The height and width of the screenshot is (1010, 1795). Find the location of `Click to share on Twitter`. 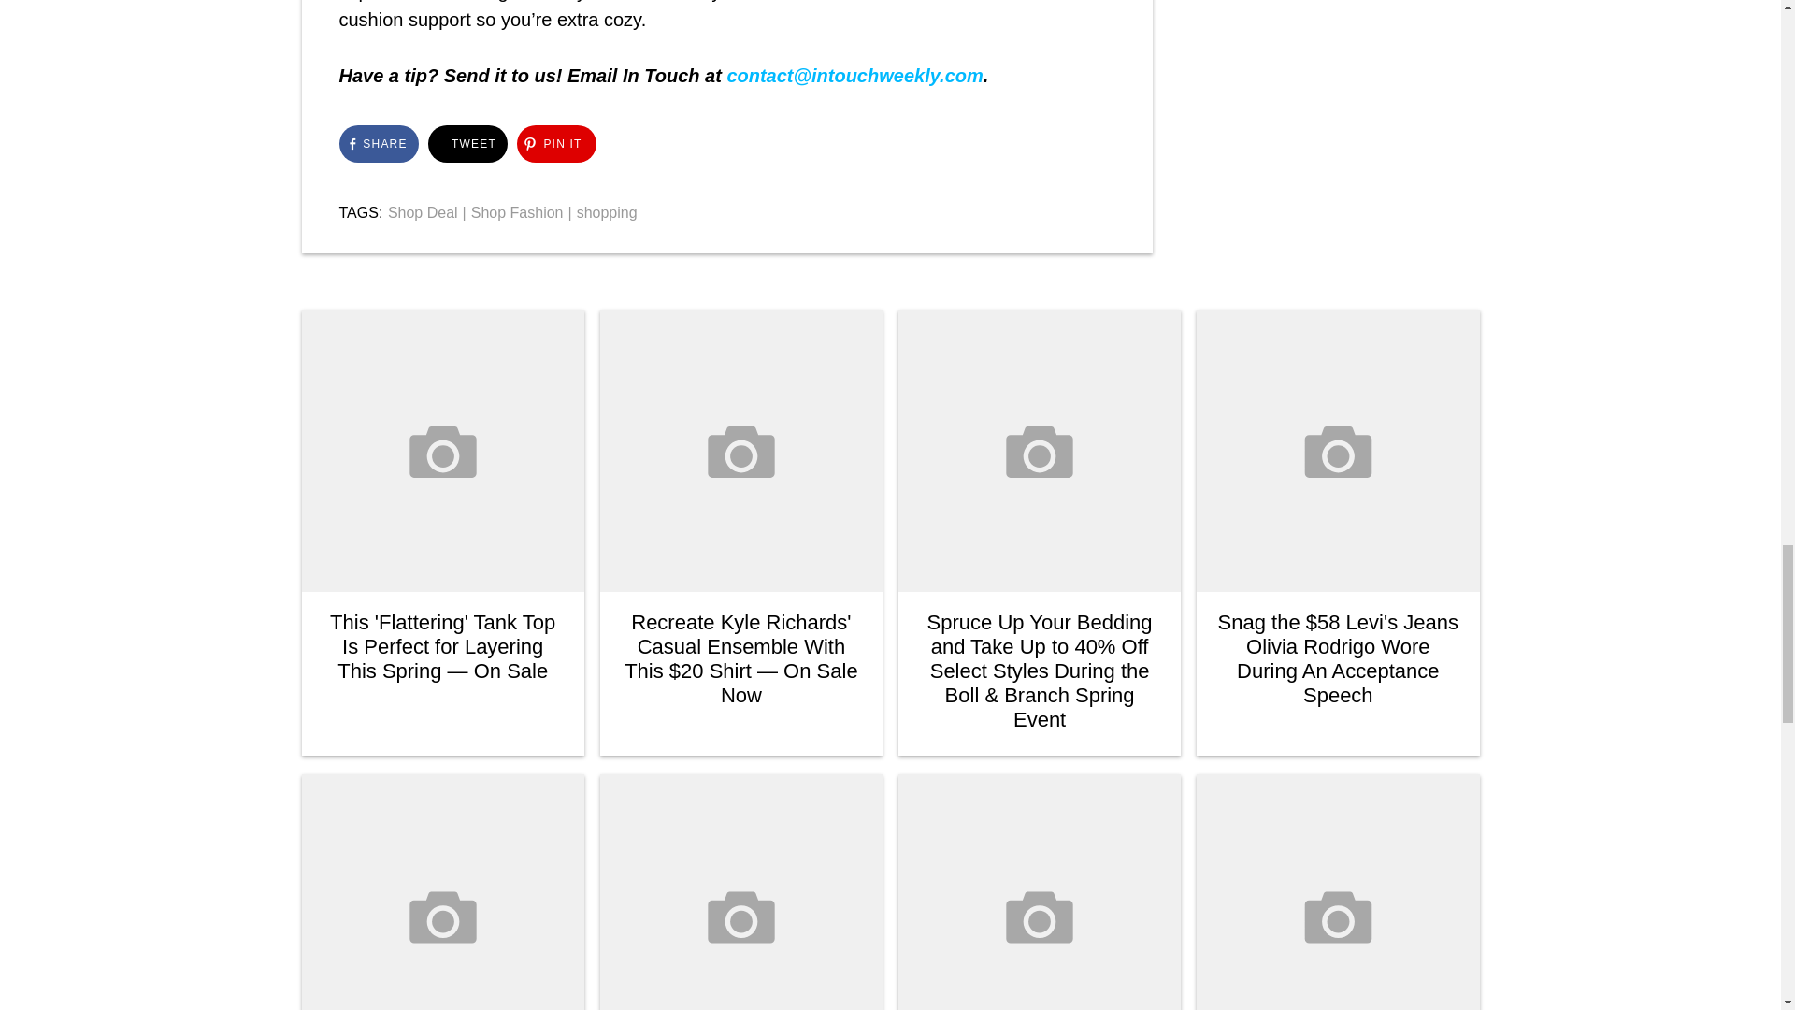

Click to share on Twitter is located at coordinates (467, 143).